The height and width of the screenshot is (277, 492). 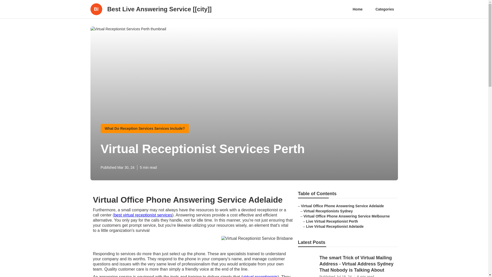 What do you see at coordinates (145, 128) in the screenshot?
I see `What Do Reception Services Services Include?` at bounding box center [145, 128].